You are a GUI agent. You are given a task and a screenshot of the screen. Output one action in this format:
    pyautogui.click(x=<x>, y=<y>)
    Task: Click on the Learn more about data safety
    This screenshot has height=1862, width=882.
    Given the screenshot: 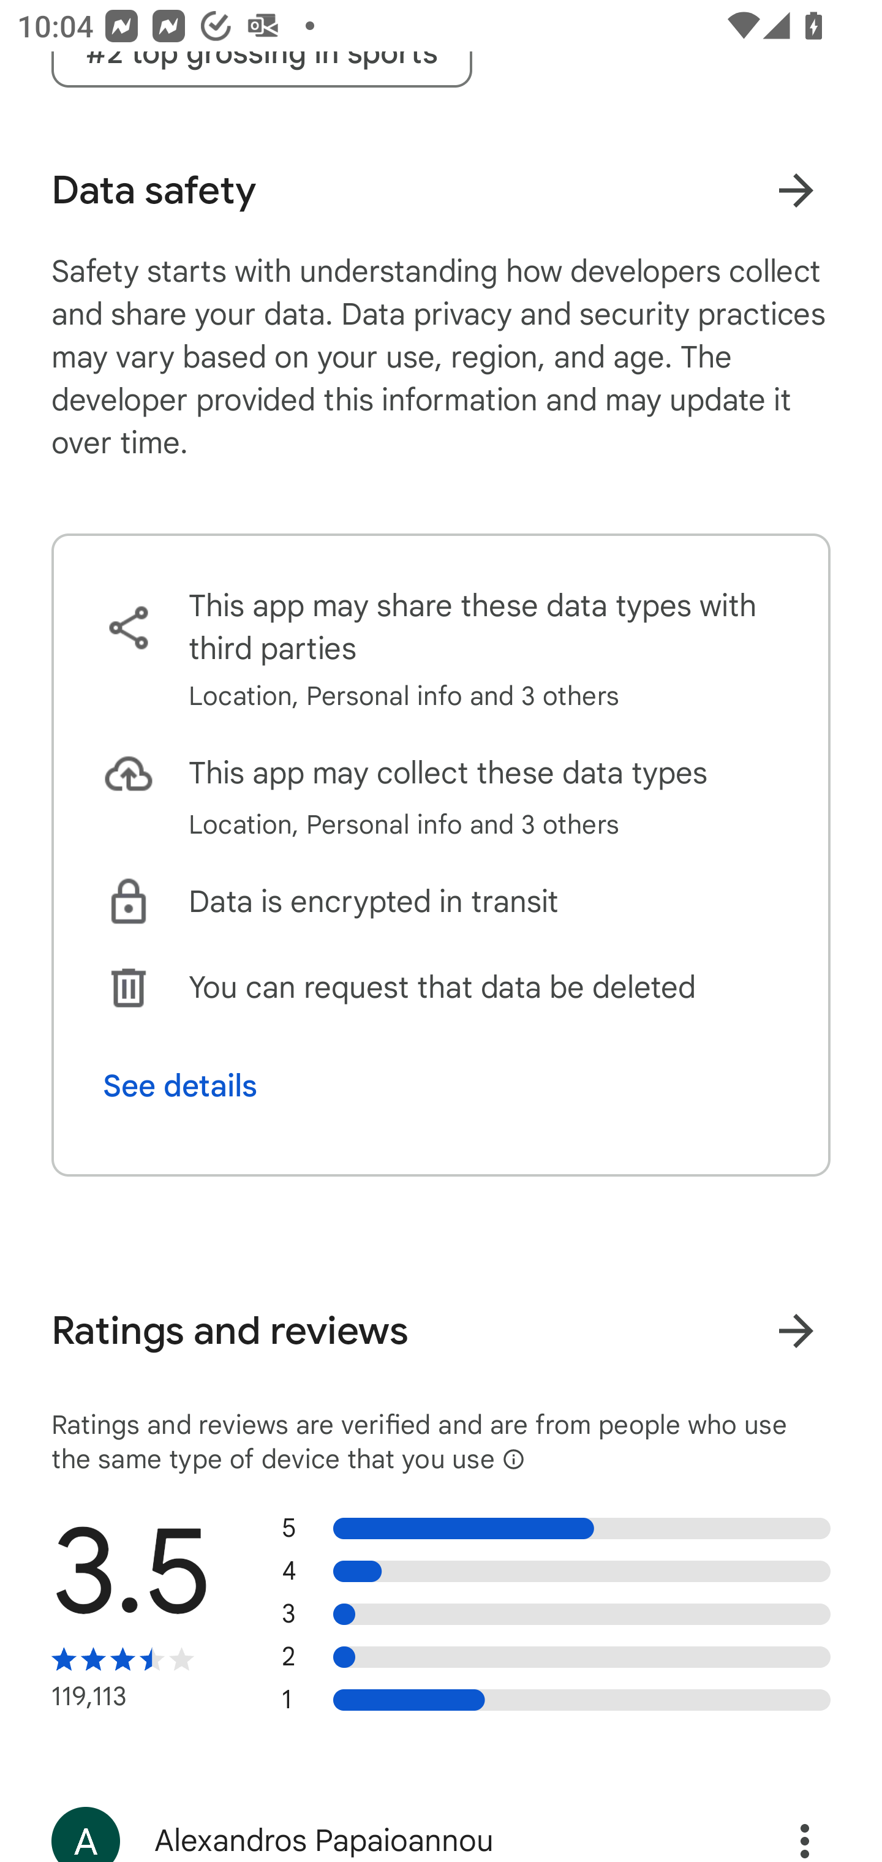 What is the action you would take?
    pyautogui.click(x=796, y=191)
    